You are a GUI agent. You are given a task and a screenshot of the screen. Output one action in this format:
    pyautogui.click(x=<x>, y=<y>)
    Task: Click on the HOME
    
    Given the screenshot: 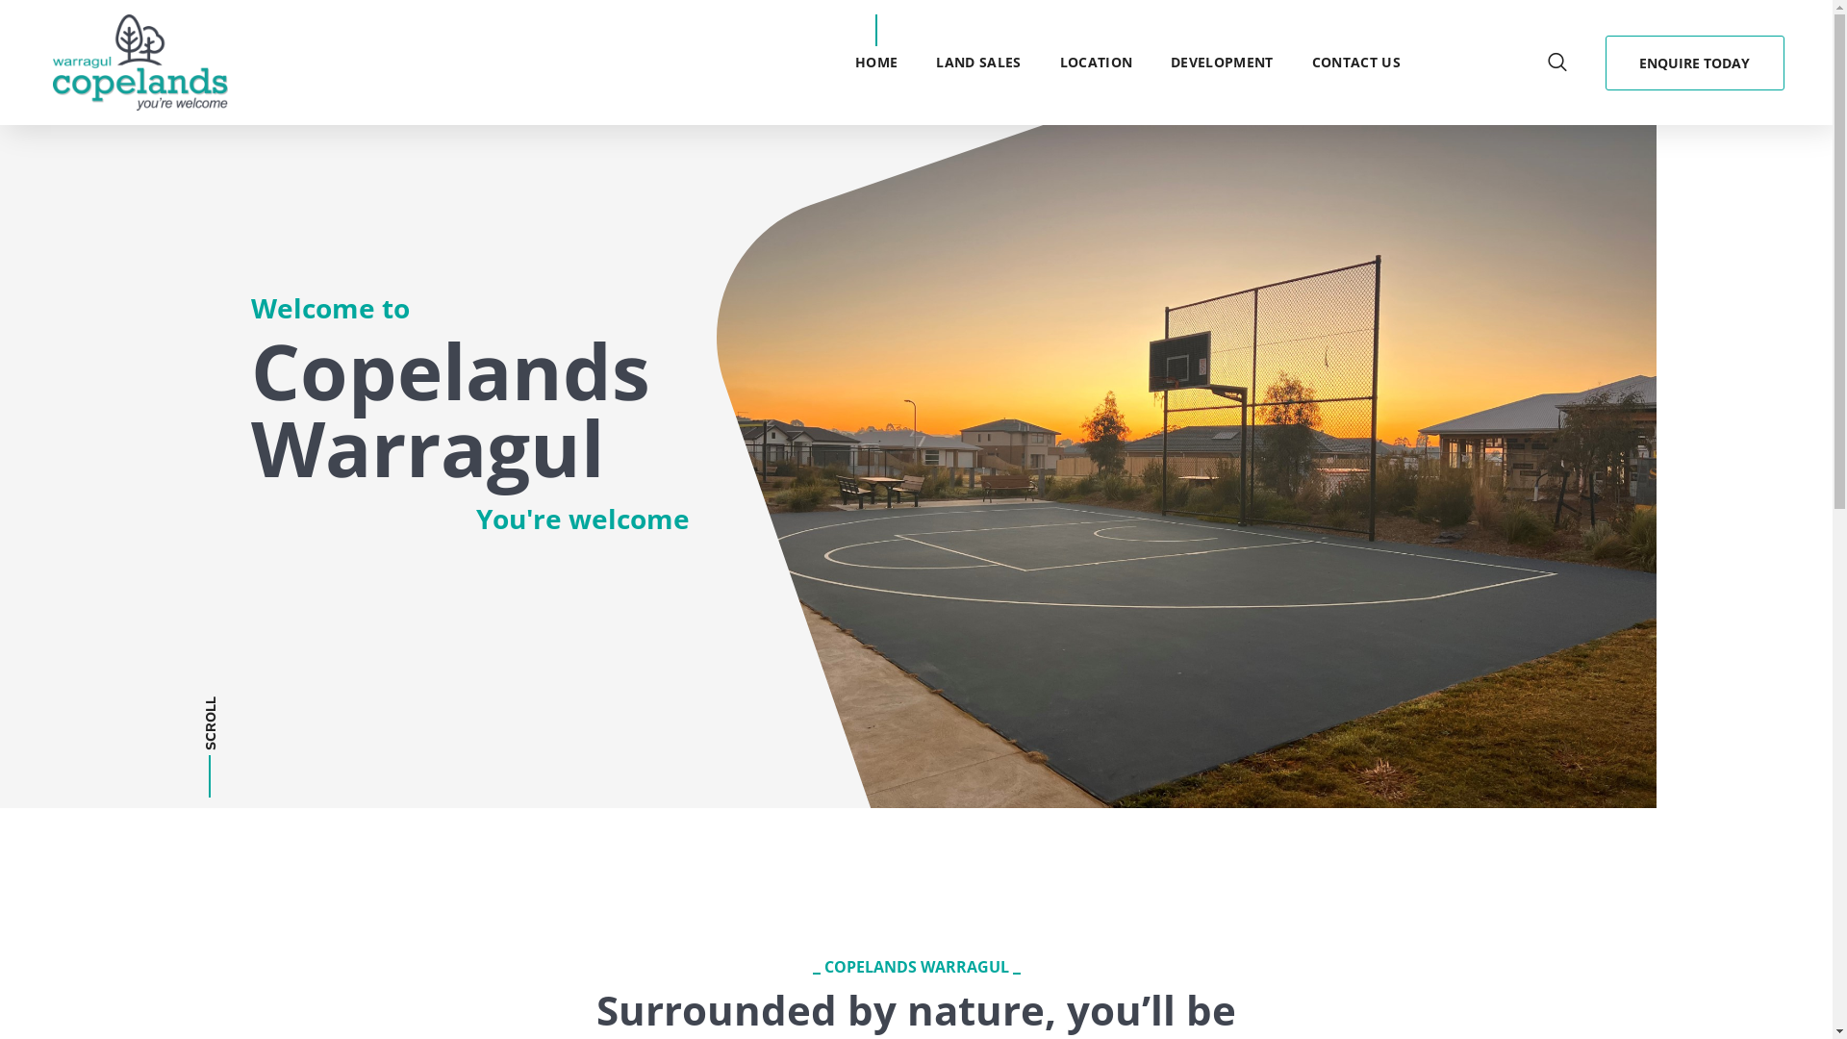 What is the action you would take?
    pyautogui.click(x=876, y=63)
    